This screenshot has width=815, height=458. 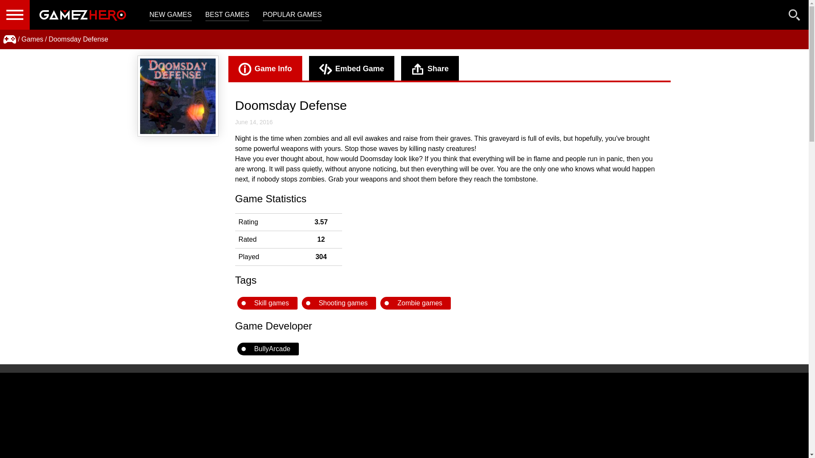 I want to click on BEST GAMES, so click(x=227, y=15).